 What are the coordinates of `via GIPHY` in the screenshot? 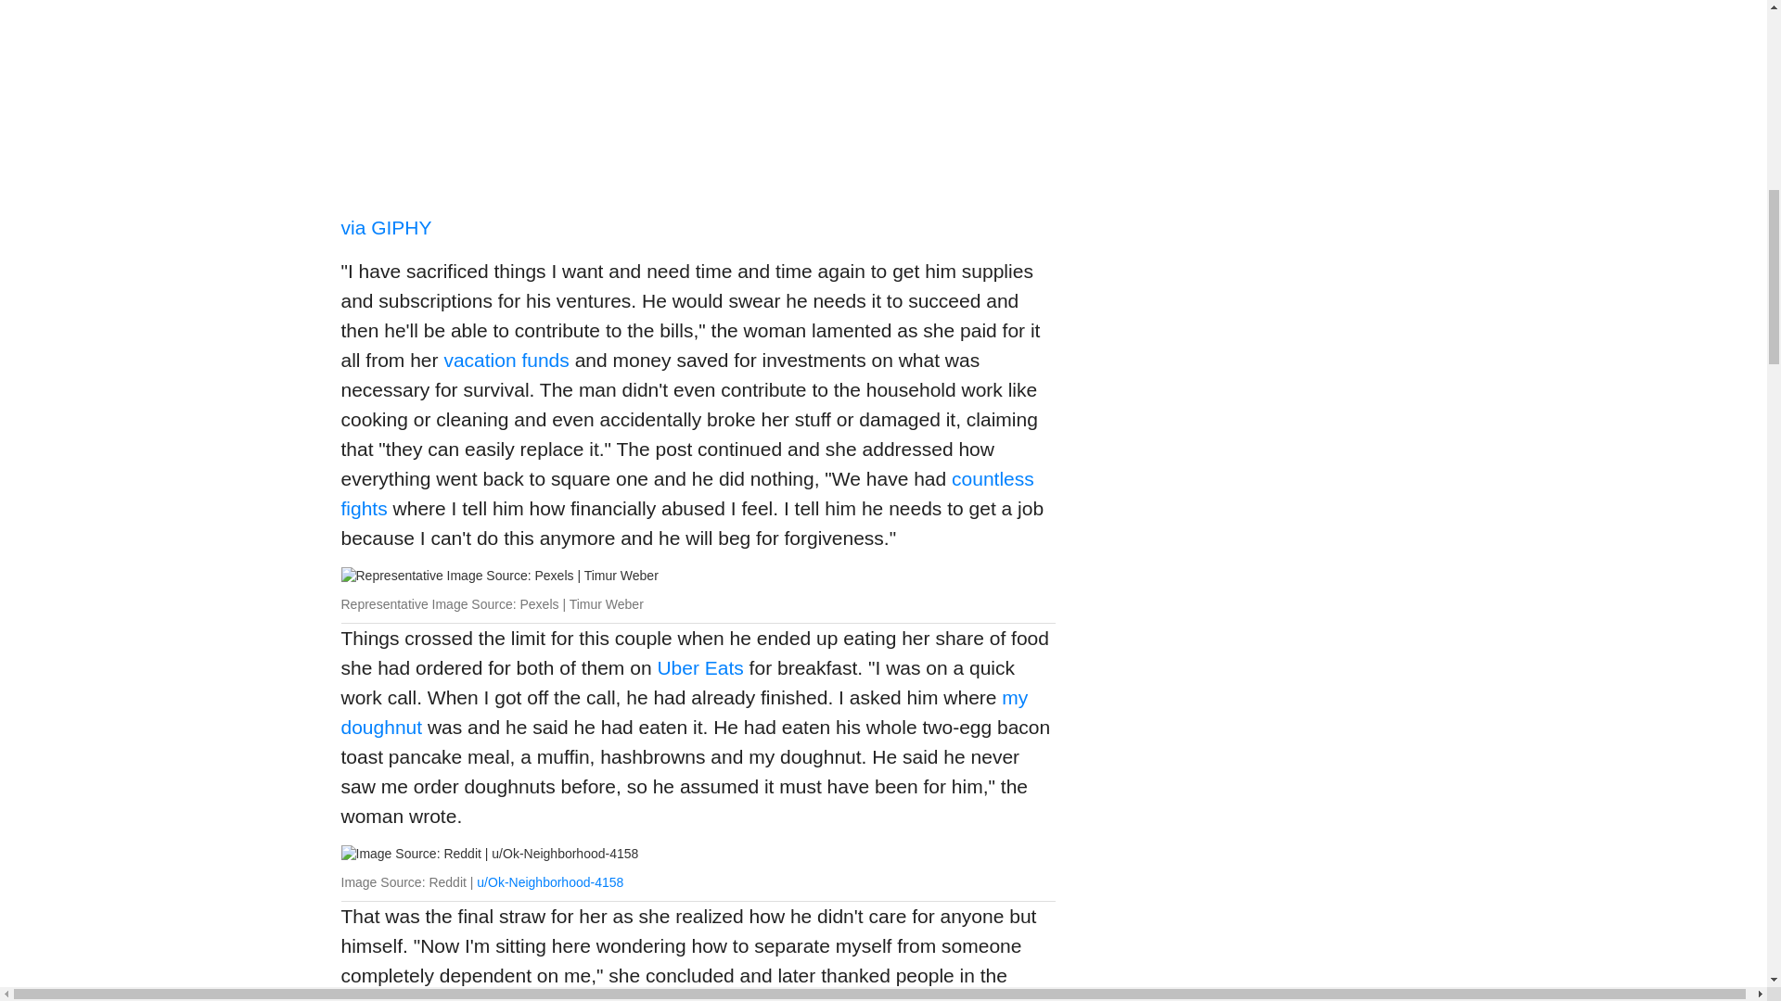 It's located at (387, 228).